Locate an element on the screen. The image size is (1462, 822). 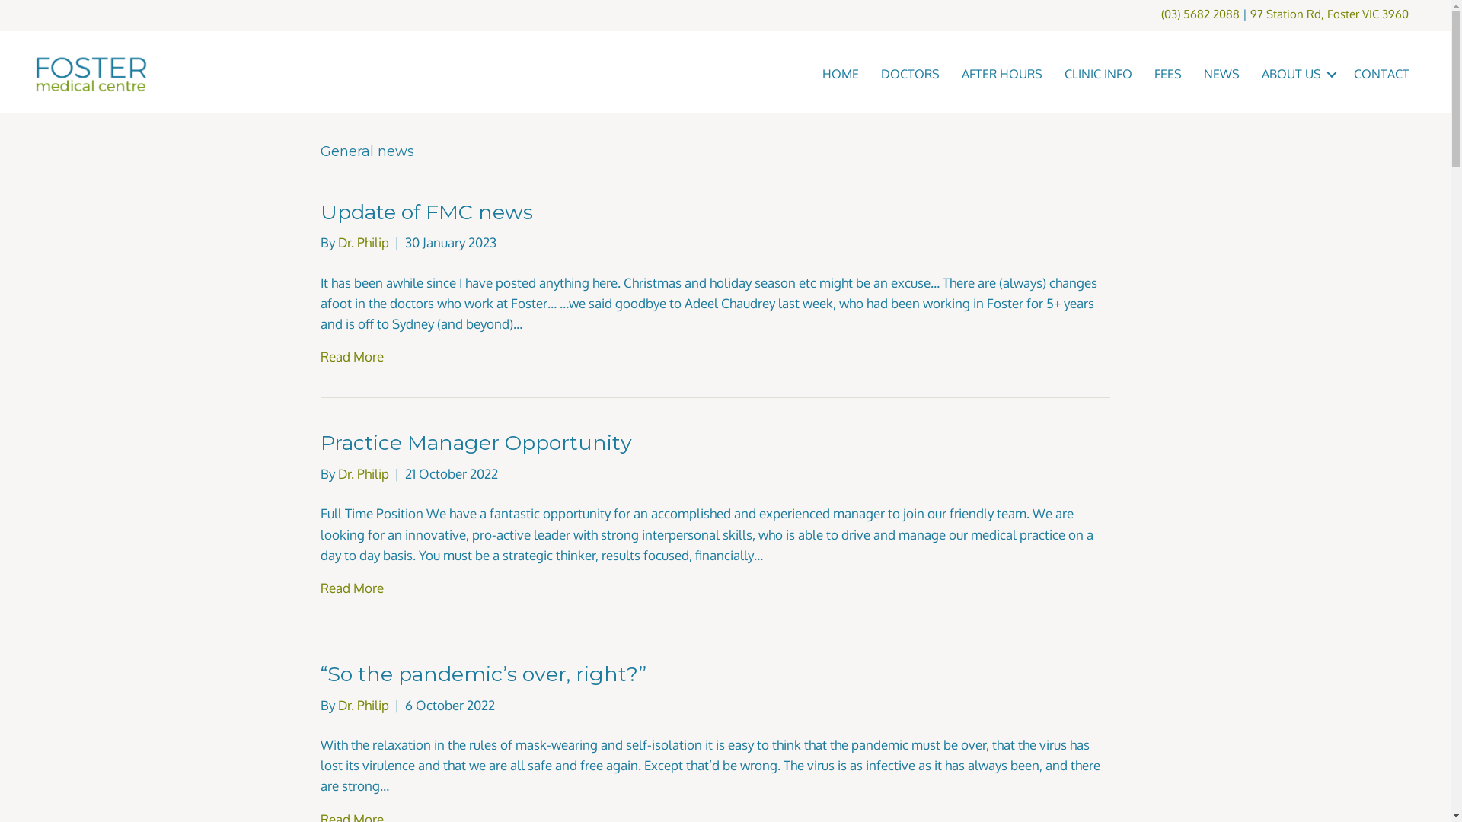
Update of FMC news is located at coordinates (426, 212).